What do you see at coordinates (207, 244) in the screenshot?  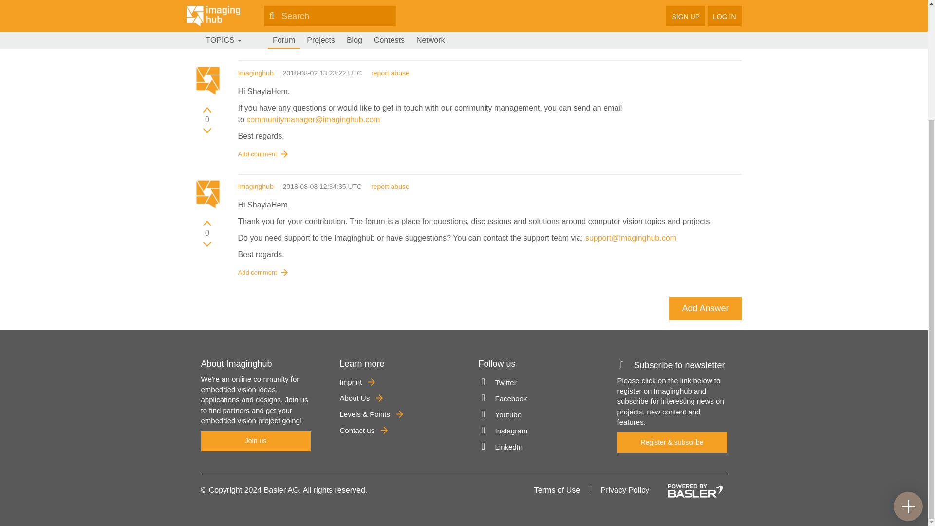 I see `This post is not useful and clear` at bounding box center [207, 244].